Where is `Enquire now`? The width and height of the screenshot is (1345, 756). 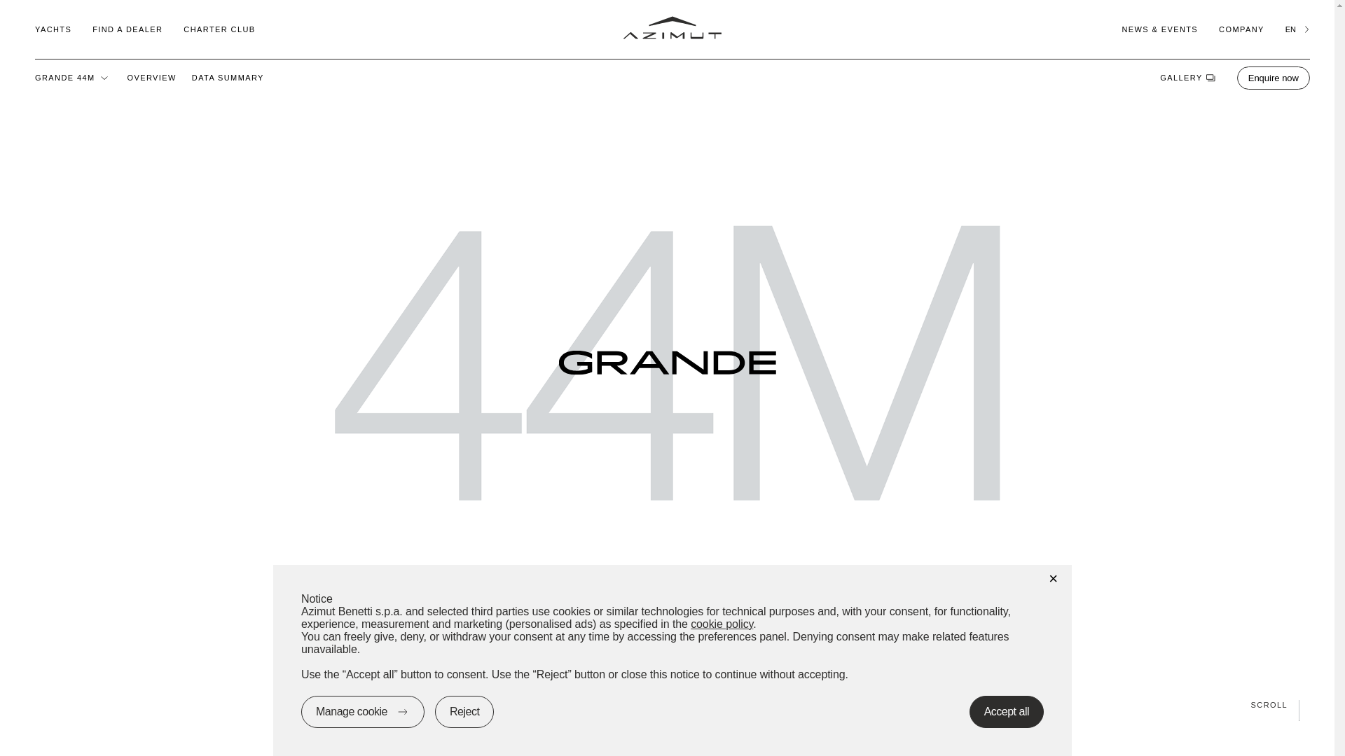
Enquire now is located at coordinates (1274, 77).